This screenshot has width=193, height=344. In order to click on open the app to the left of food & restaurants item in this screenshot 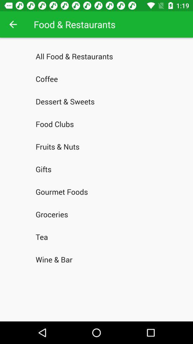, I will do `click(13, 24)`.